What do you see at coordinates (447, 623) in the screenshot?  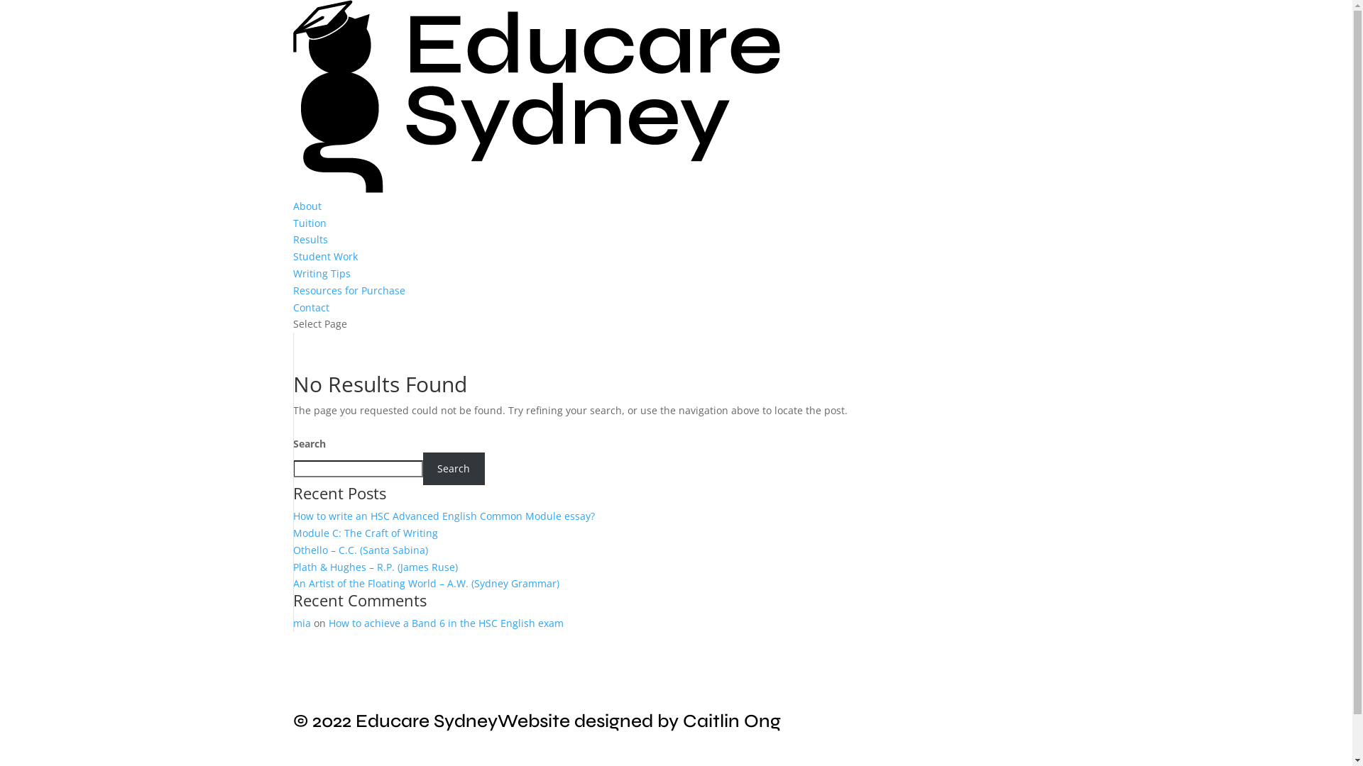 I see `How to achieve a Band 6 in the HSC English exam ` at bounding box center [447, 623].